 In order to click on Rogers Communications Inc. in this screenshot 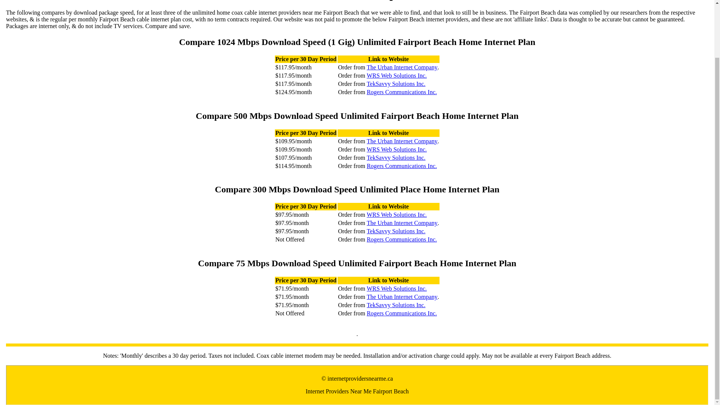, I will do `click(402, 166)`.